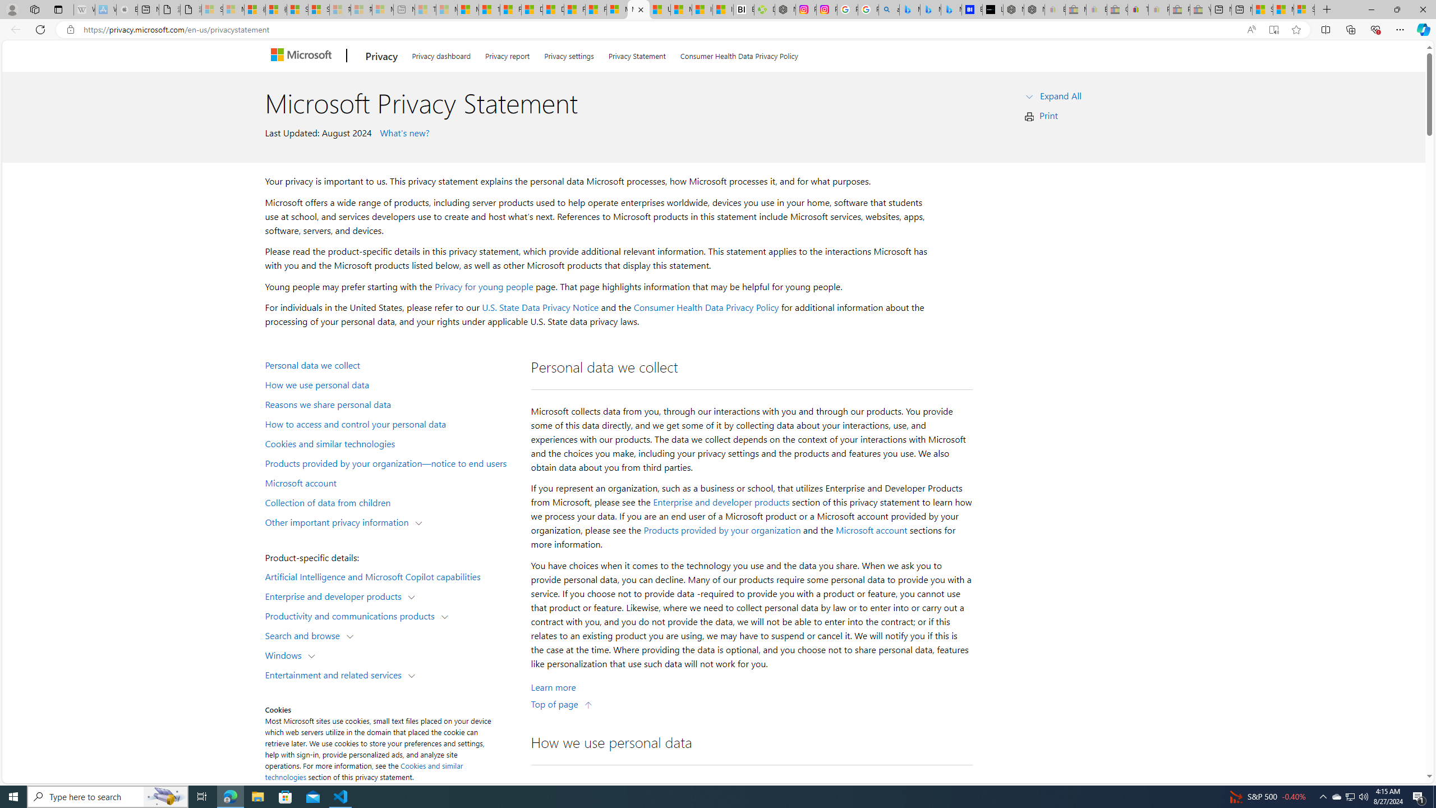 This screenshot has width=1436, height=808. Describe the element at coordinates (909, 10) in the screenshot. I see `Microsoft Bing Travel - Flights from Hong Kong to Bangkok` at that location.